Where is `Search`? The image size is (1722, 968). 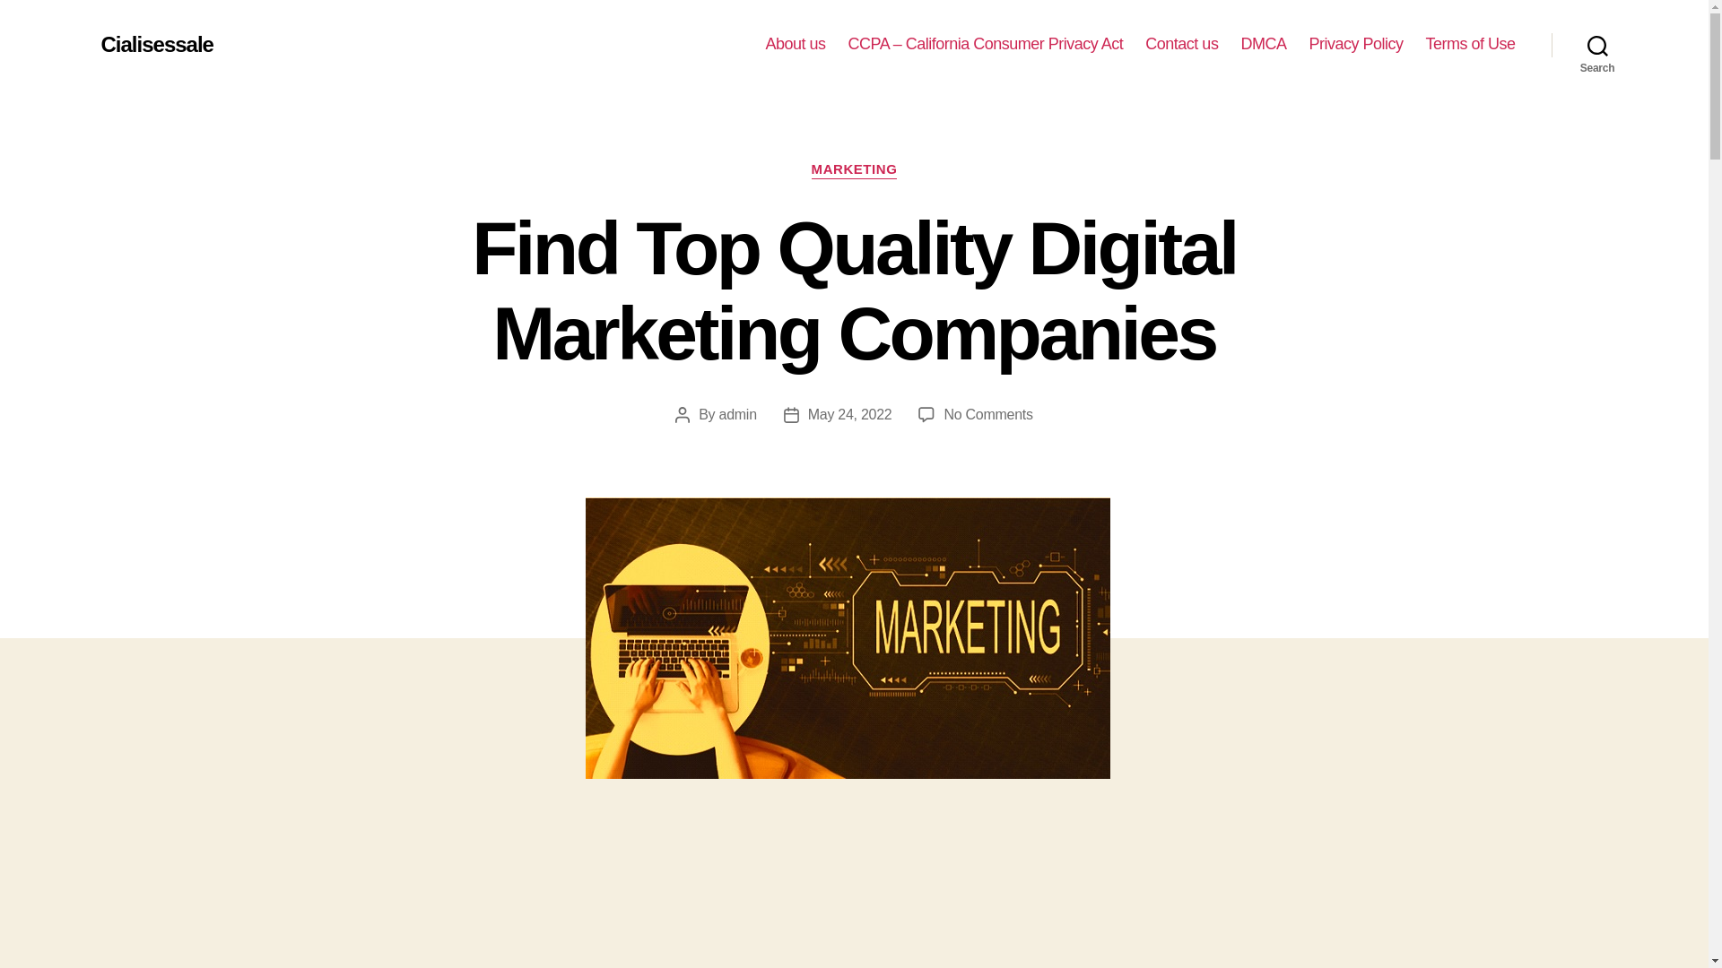 Search is located at coordinates (1597, 45).